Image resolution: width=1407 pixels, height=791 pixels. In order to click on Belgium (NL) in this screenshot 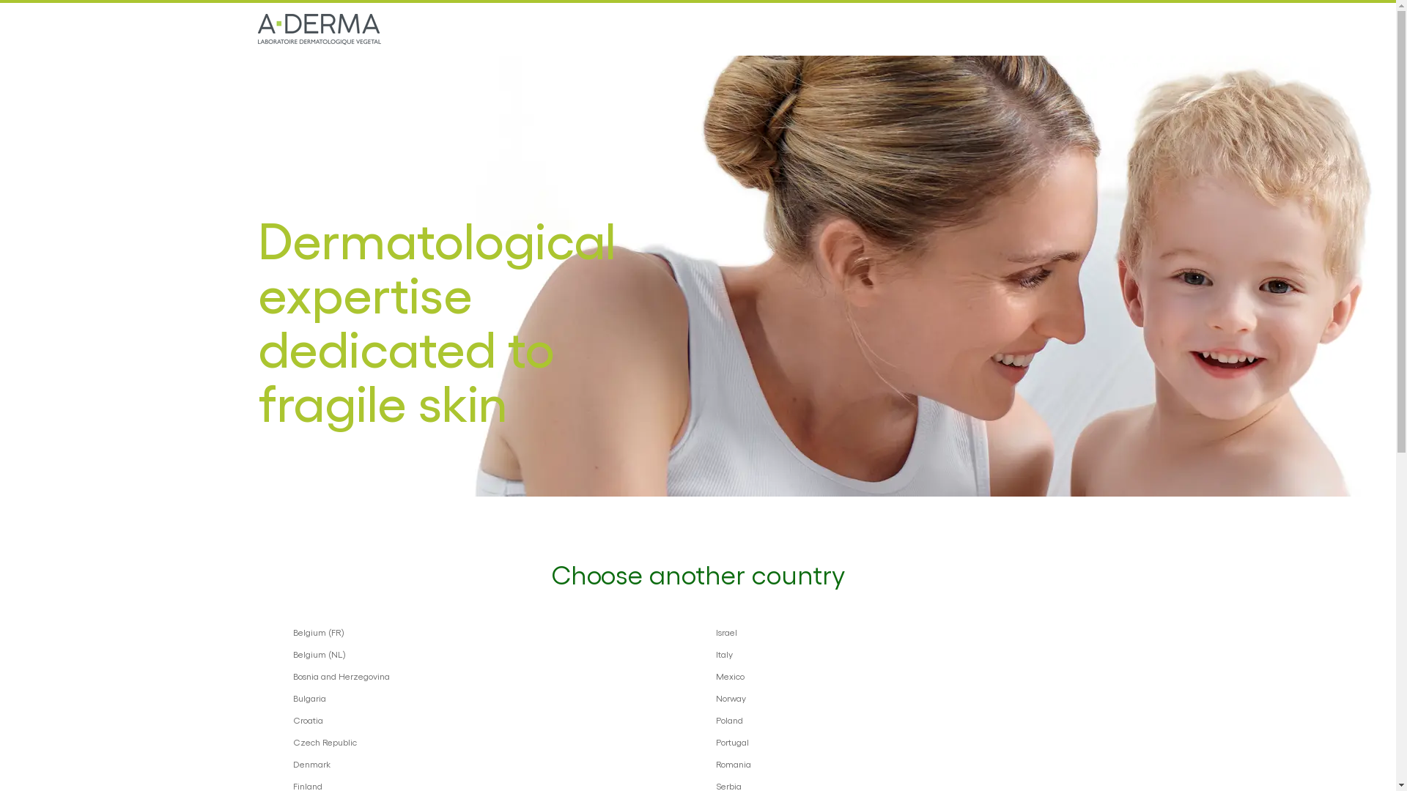, I will do `click(487, 654)`.